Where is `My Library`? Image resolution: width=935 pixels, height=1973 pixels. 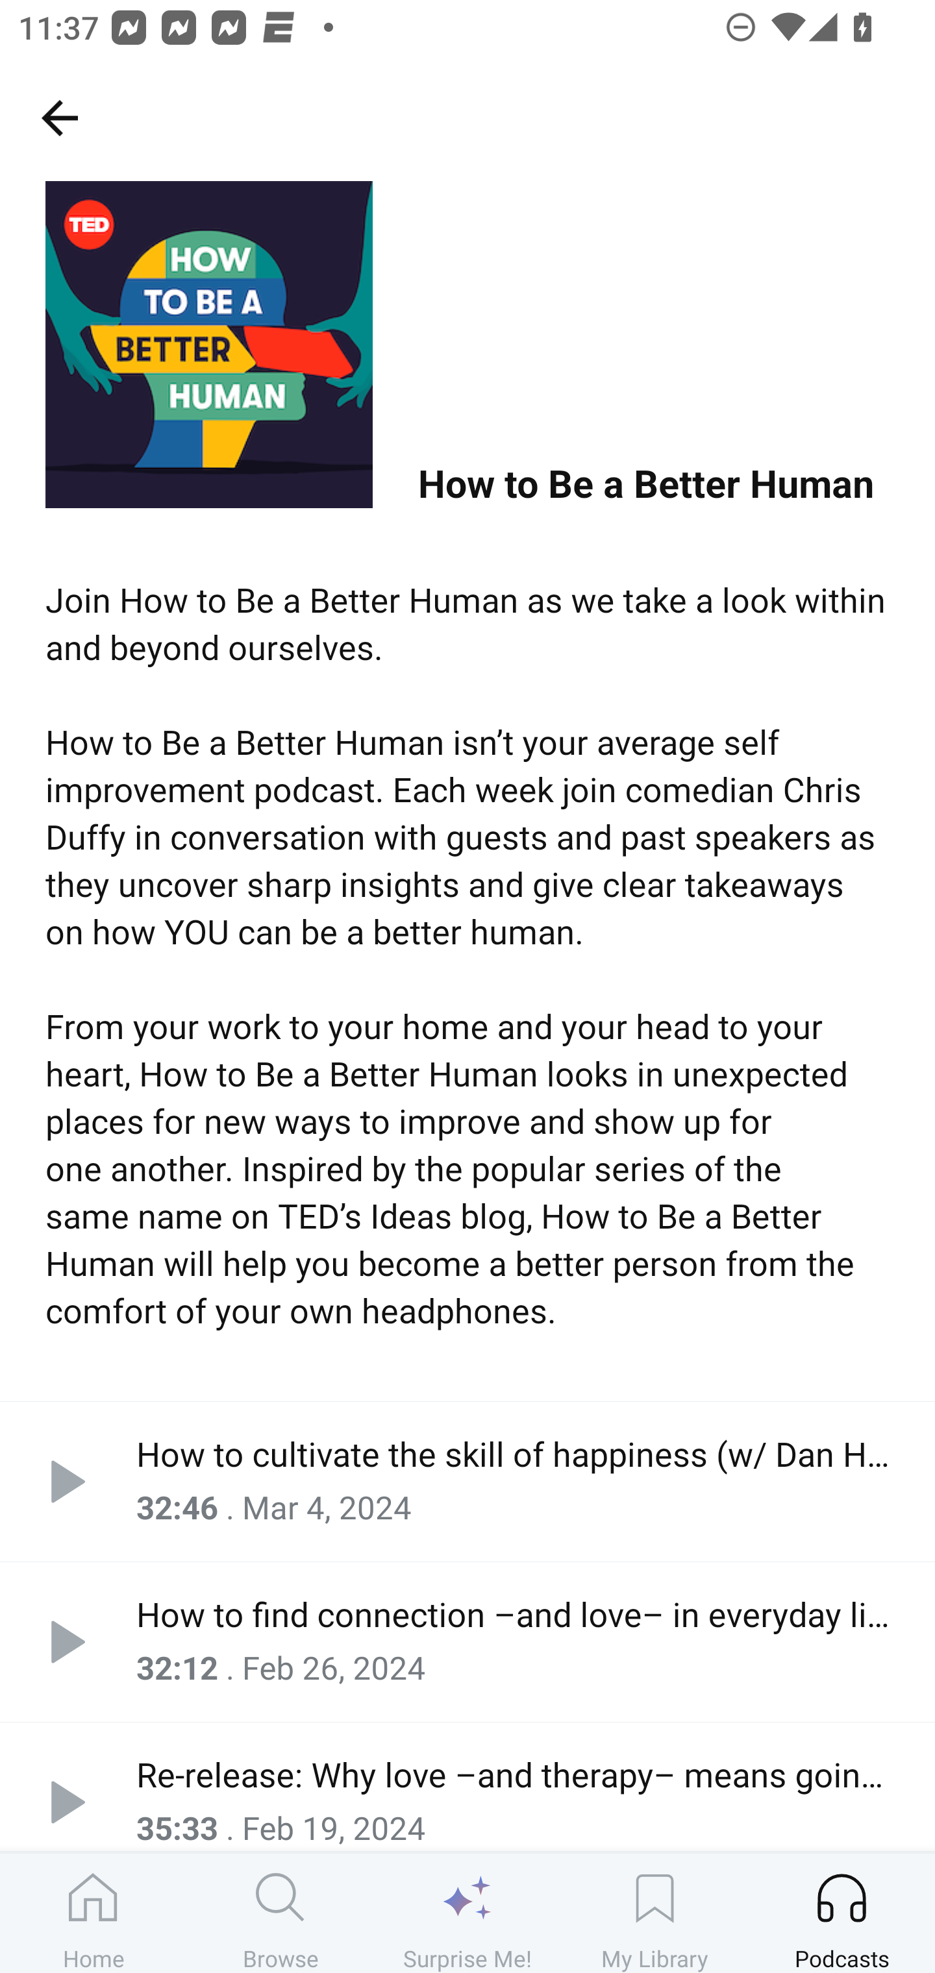 My Library is located at coordinates (654, 1913).